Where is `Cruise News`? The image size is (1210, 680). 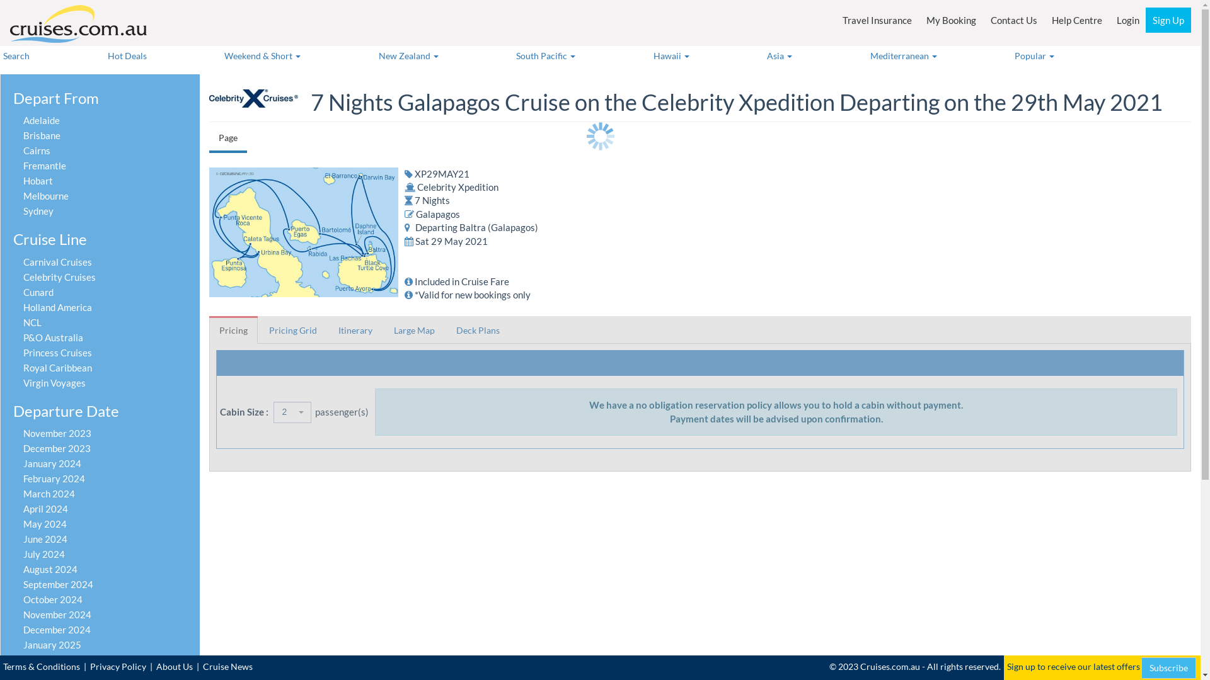 Cruise News is located at coordinates (228, 666).